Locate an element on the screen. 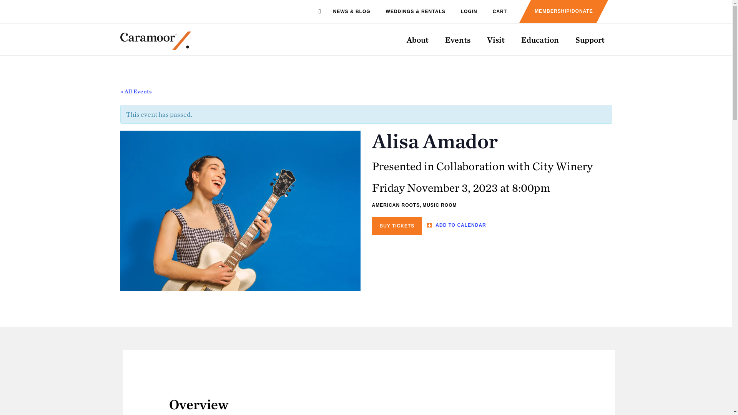 Image resolution: width=738 pixels, height=415 pixels. Visit is located at coordinates (495, 39).